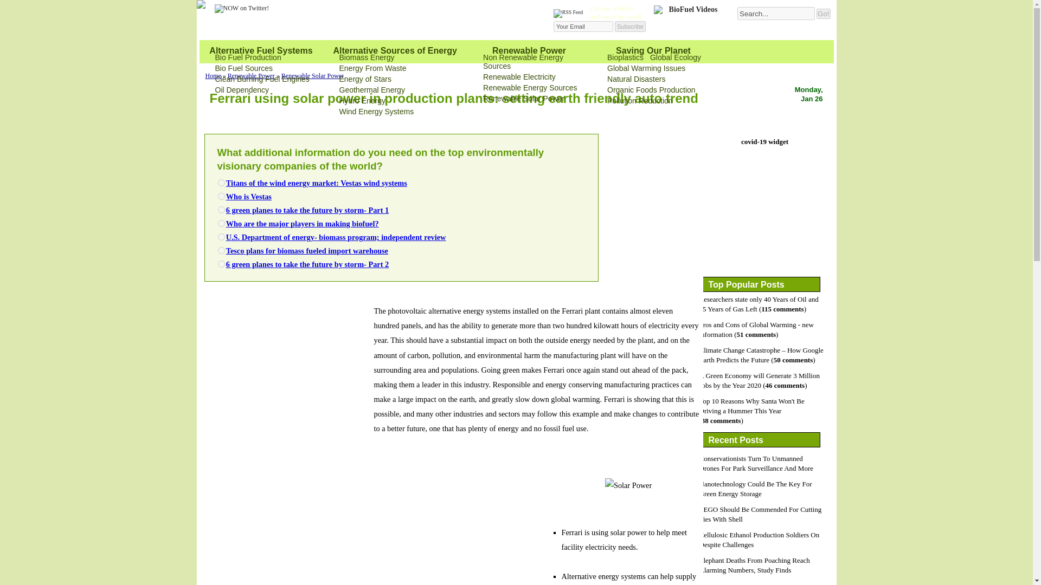  What do you see at coordinates (625, 57) in the screenshot?
I see `Bioplastics` at bounding box center [625, 57].